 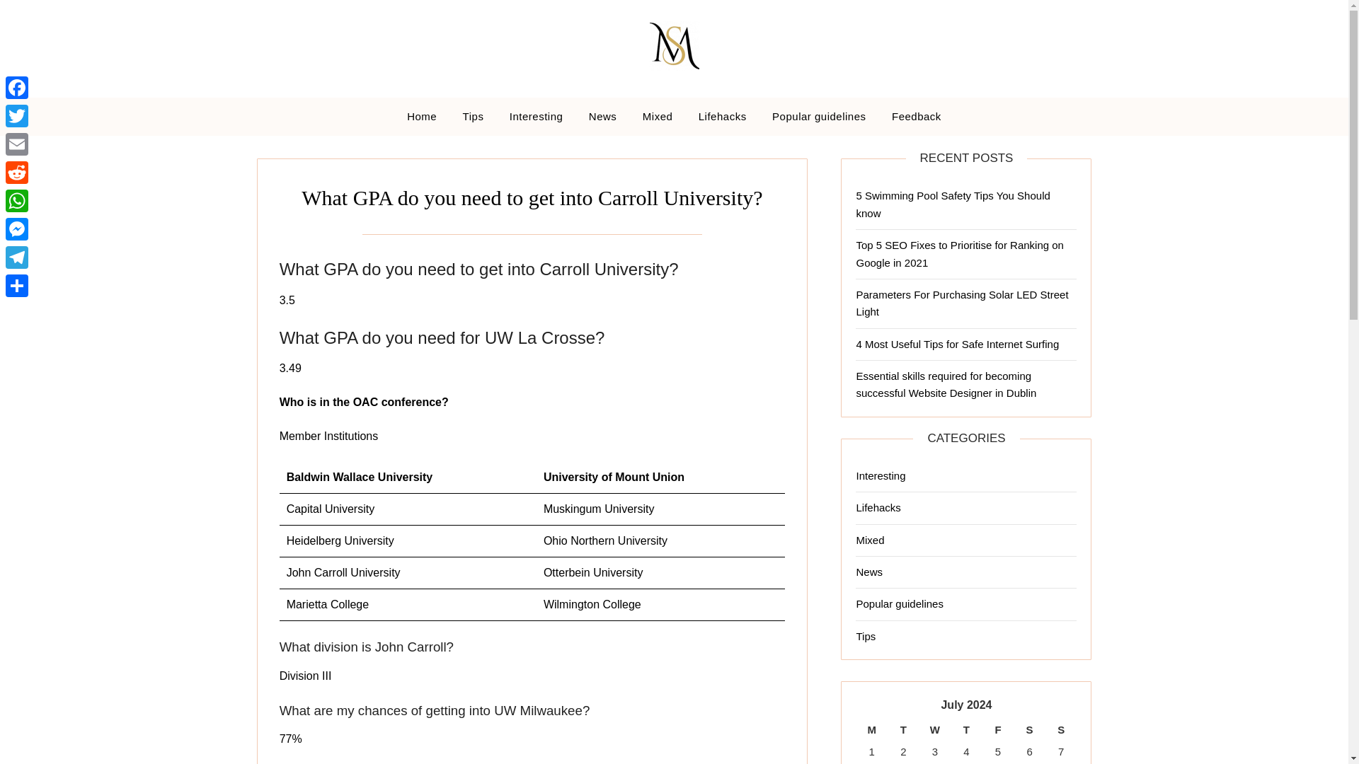 What do you see at coordinates (869, 572) in the screenshot?
I see `News` at bounding box center [869, 572].